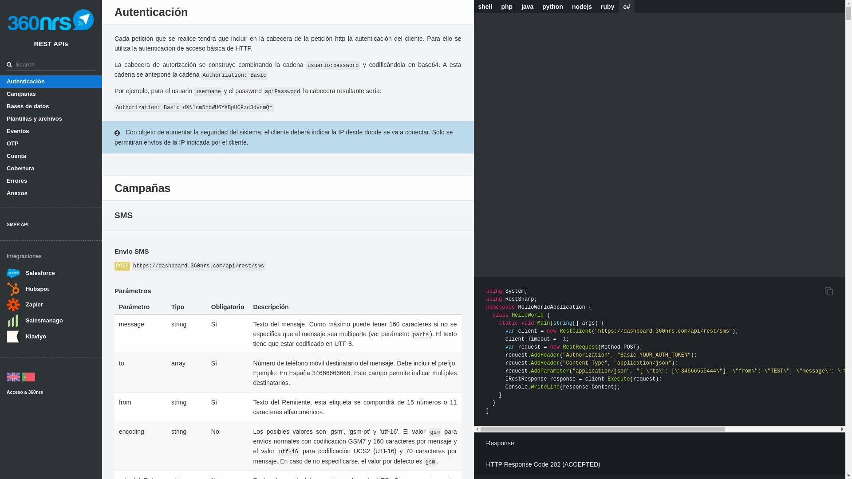 This screenshot has width=852, height=479. I want to click on Plantillas y archivos, so click(51, 119).